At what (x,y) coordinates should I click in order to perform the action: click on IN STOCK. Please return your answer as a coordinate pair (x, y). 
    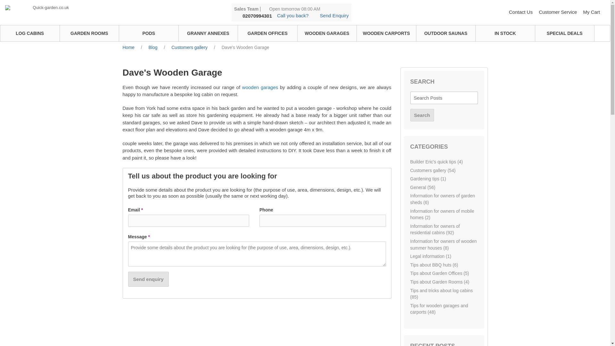
    Looking at the image, I should click on (505, 33).